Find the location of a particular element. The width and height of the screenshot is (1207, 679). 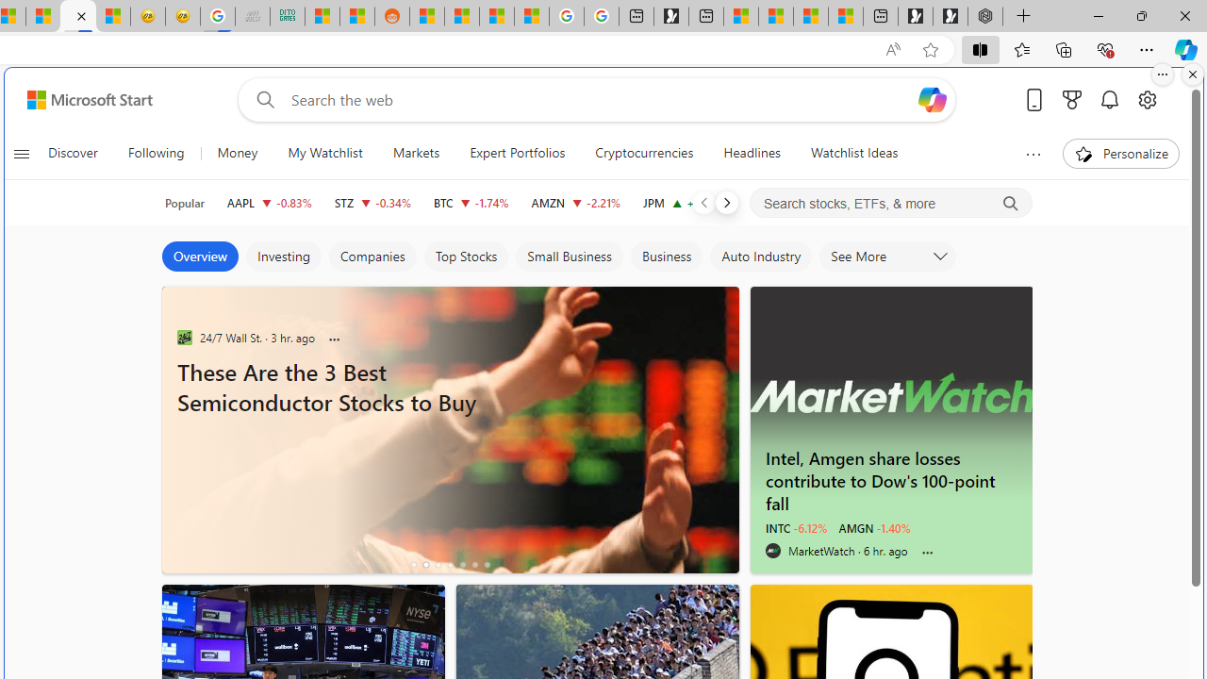

Personalize is located at coordinates (1120, 153).